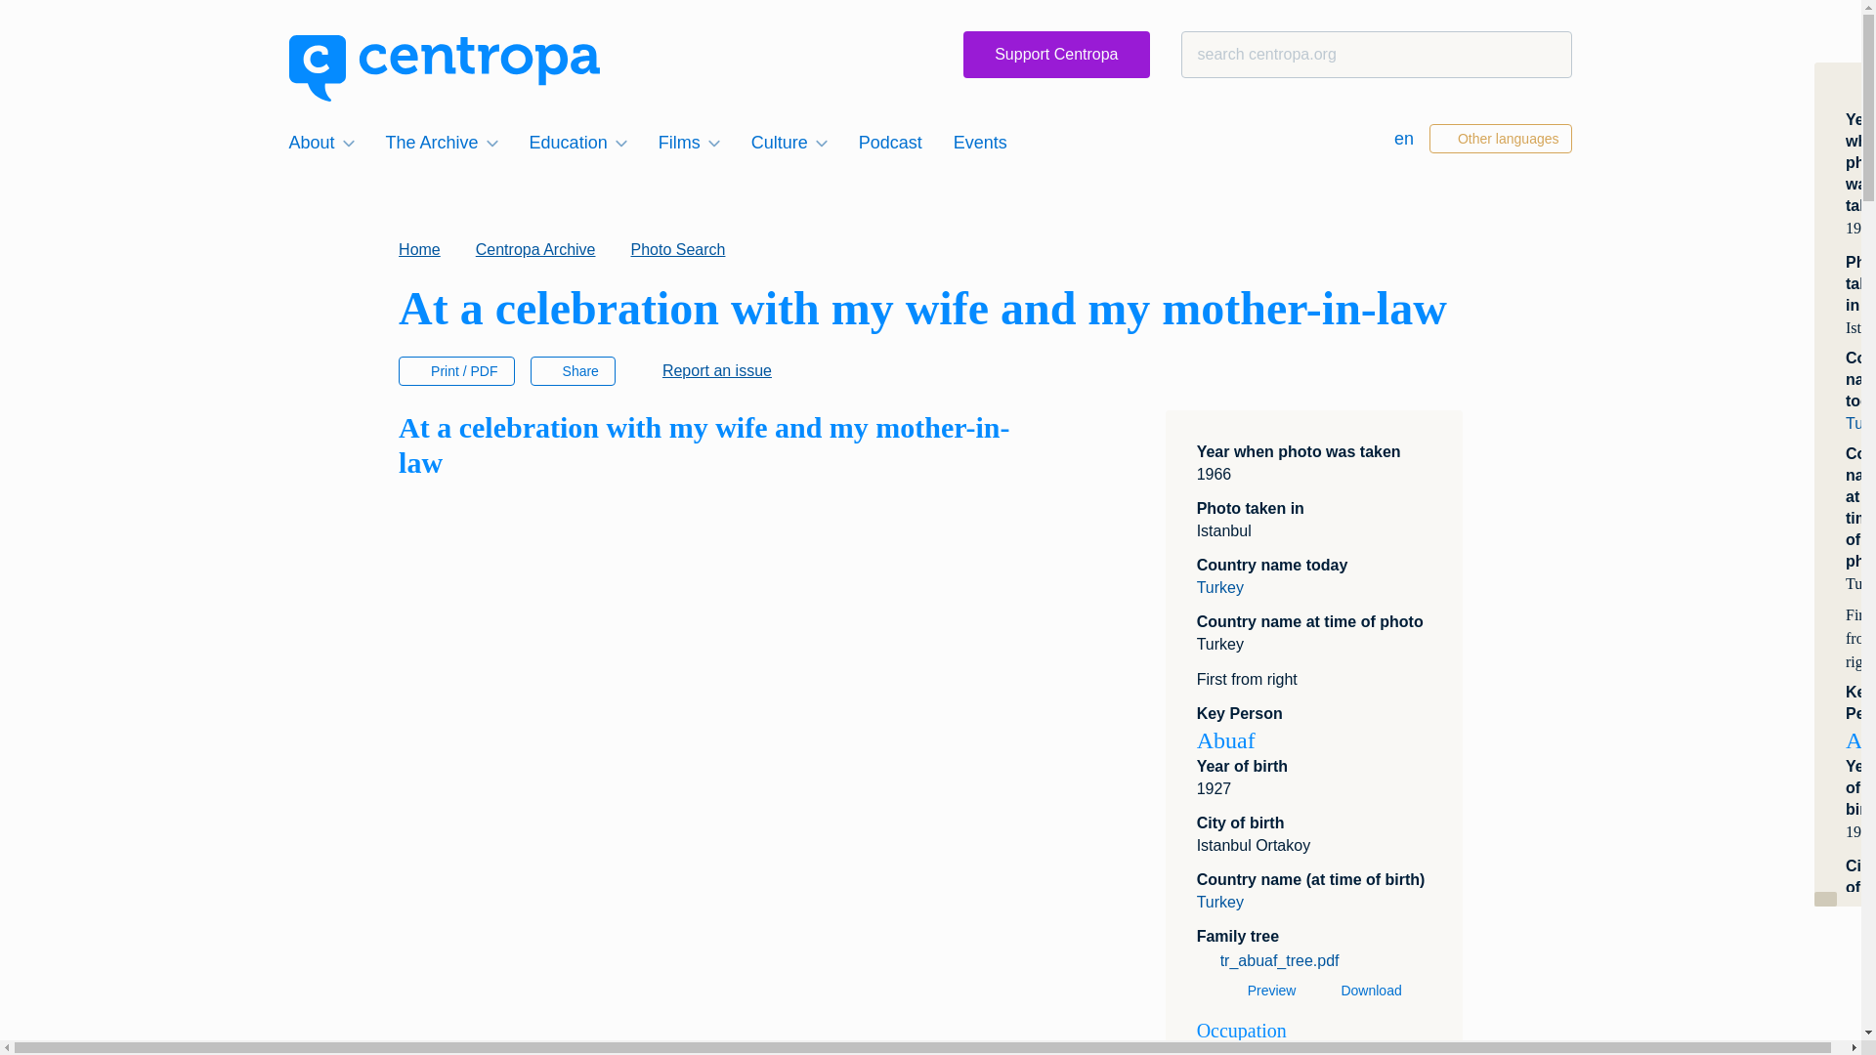  Describe the element at coordinates (442, 142) in the screenshot. I see `The Archive` at that location.